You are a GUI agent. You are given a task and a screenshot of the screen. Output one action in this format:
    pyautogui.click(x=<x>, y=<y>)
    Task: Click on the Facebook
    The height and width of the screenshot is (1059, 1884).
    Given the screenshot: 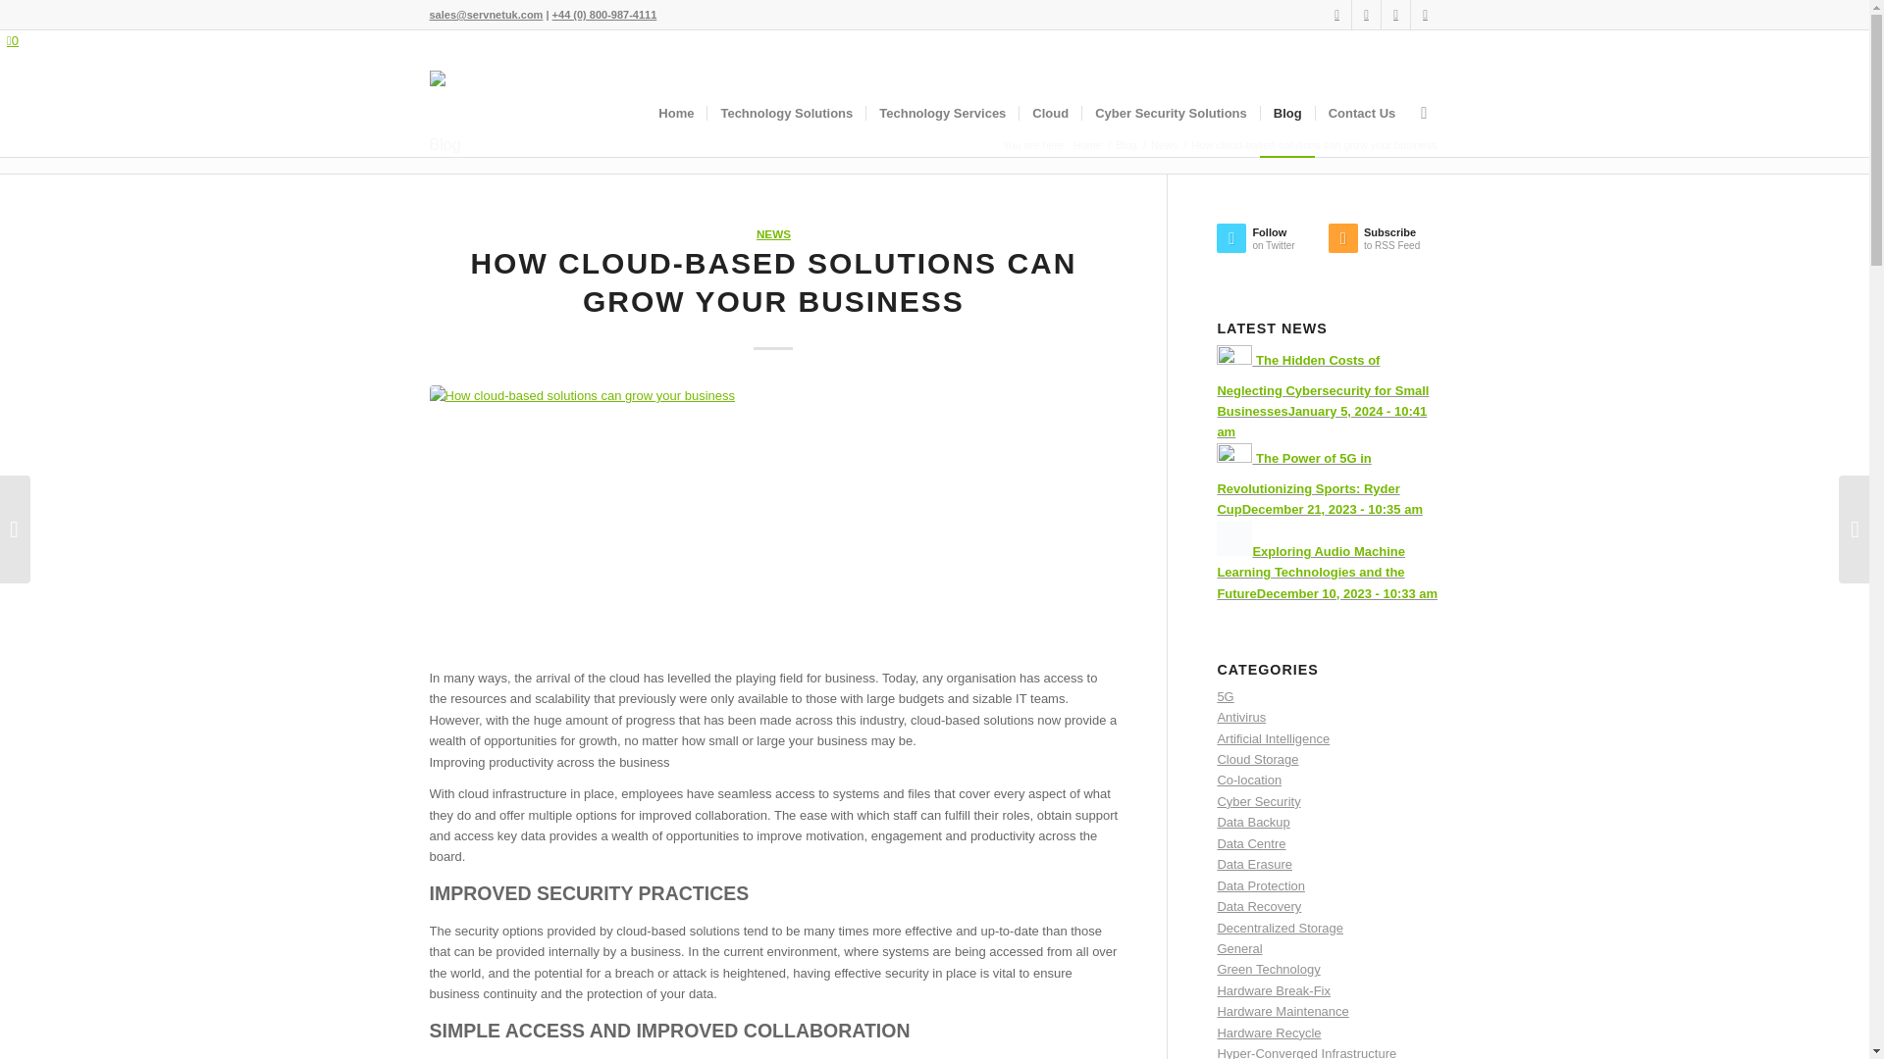 What is the action you would take?
    pyautogui.click(x=1336, y=15)
    